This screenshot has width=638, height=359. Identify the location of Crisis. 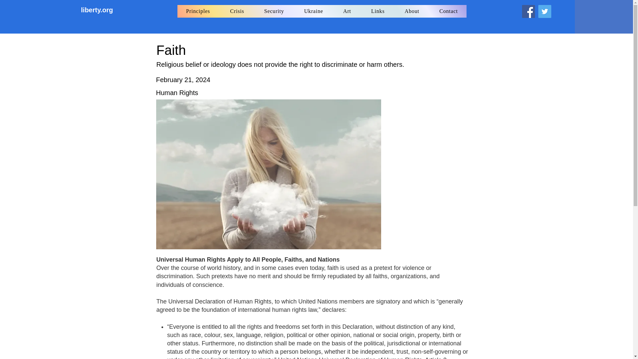
(237, 11).